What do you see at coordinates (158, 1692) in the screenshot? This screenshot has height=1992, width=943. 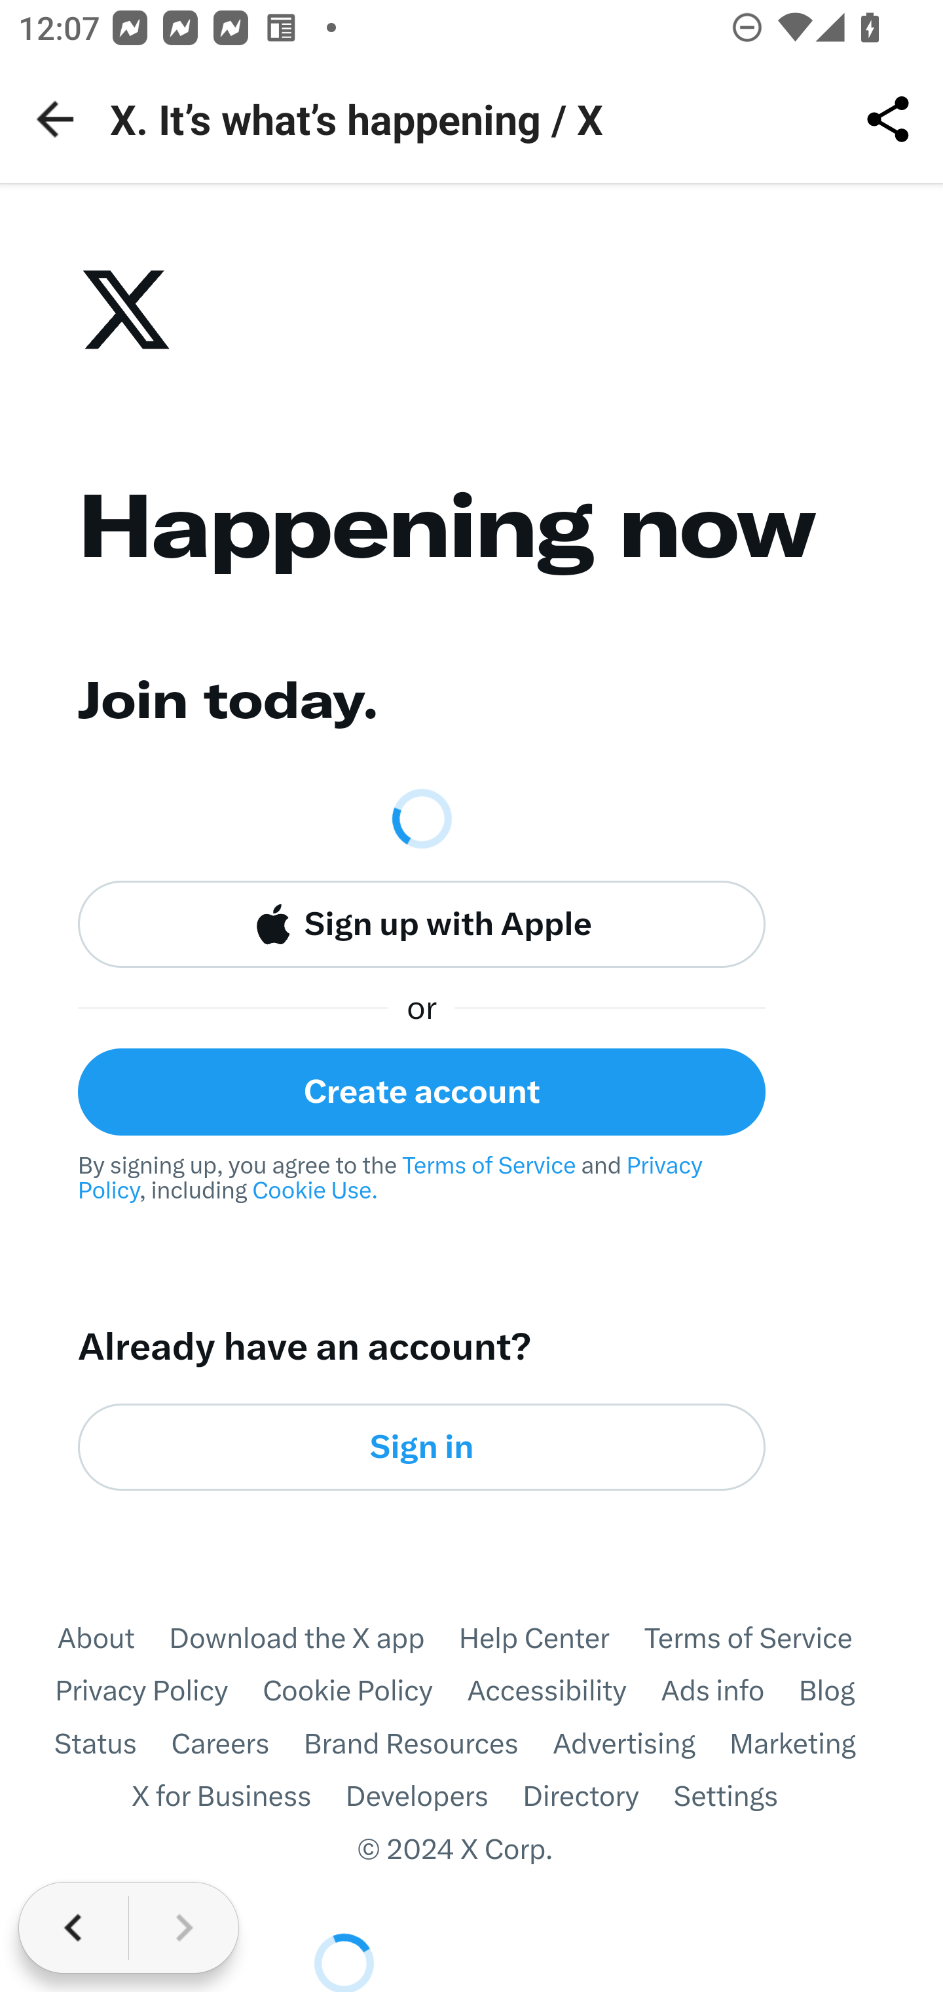 I see `Privacy Policy` at bounding box center [158, 1692].